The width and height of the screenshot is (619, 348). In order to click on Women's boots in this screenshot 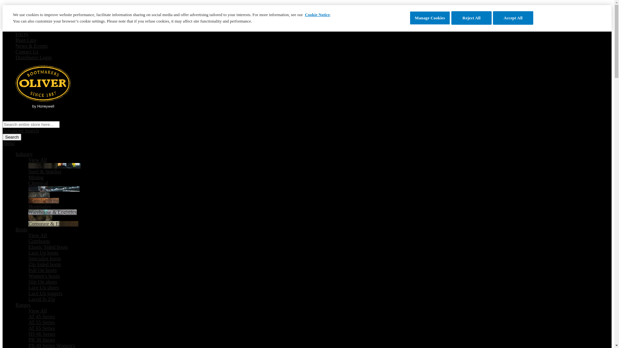, I will do `click(44, 276)`.